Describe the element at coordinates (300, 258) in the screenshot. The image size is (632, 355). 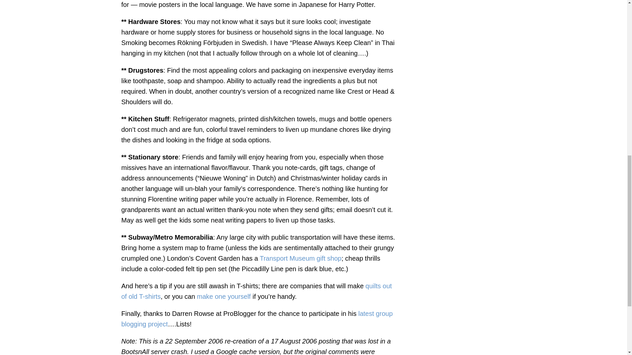
I see `Link to the online gift shop.` at that location.